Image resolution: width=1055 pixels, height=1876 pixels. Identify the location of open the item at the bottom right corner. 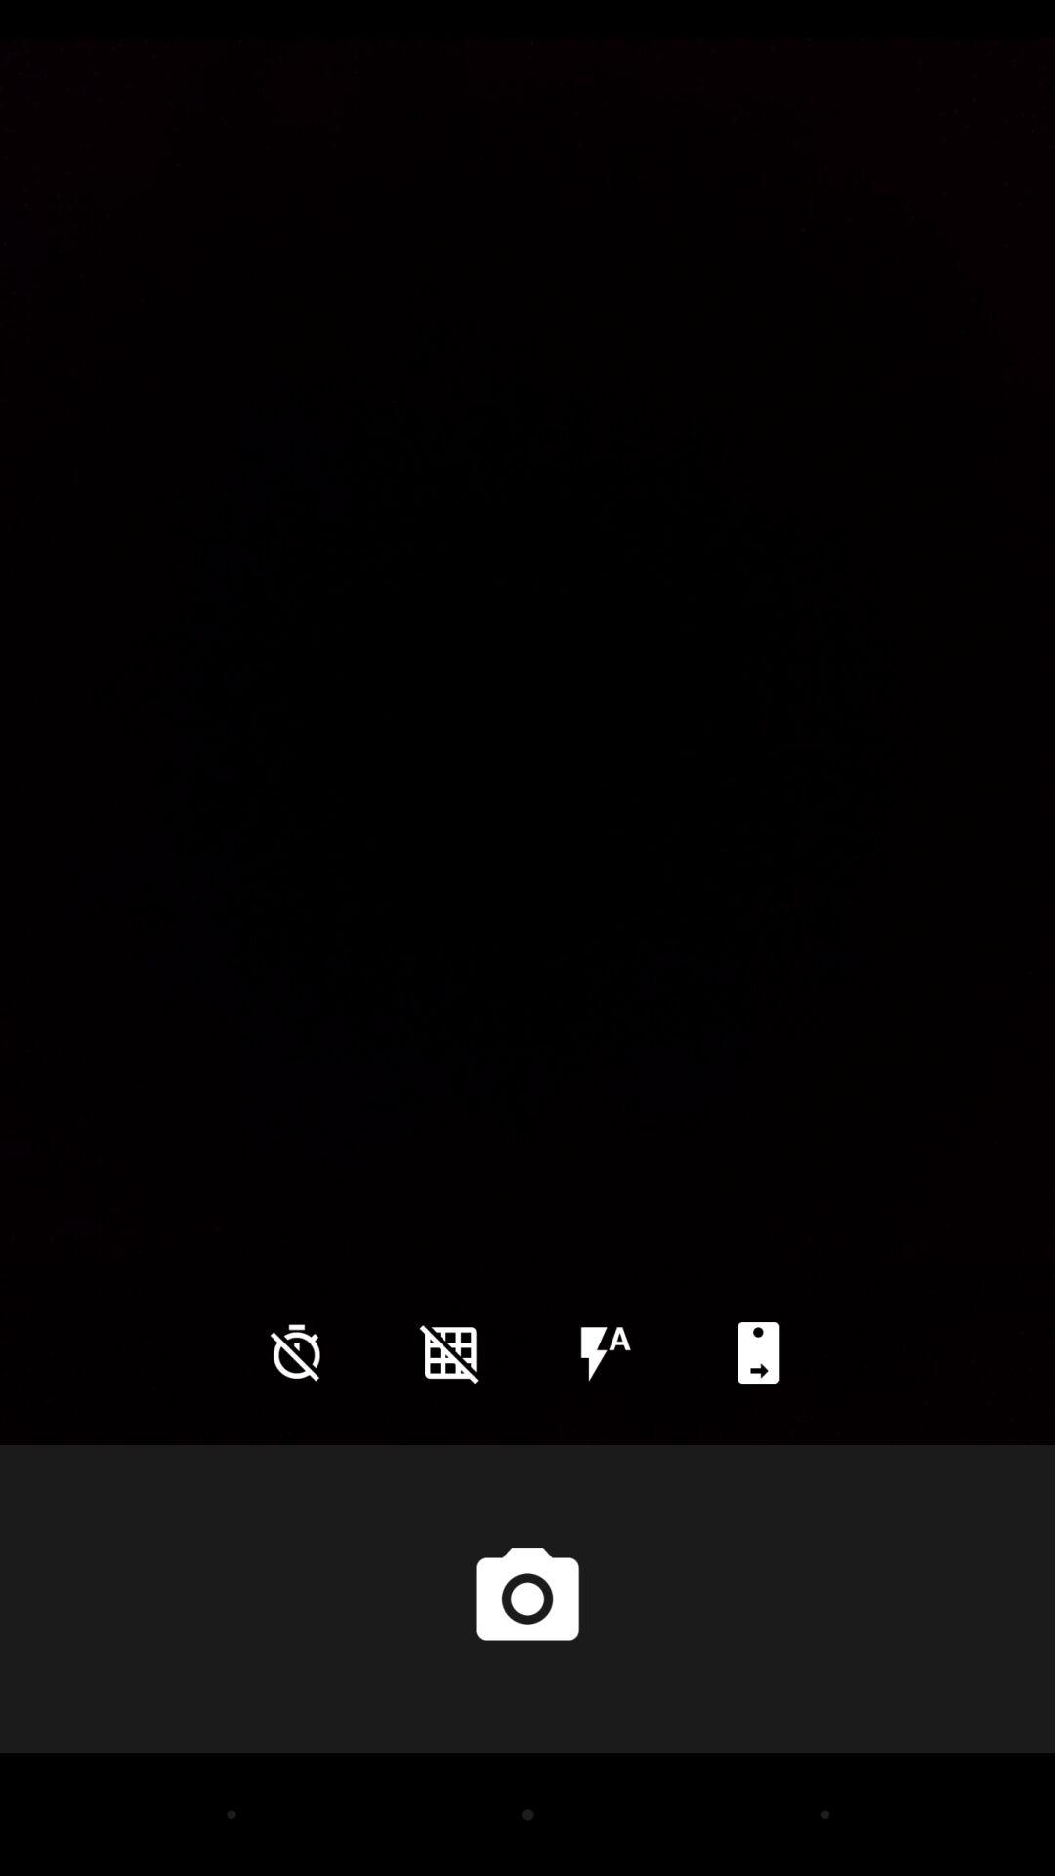
(758, 1352).